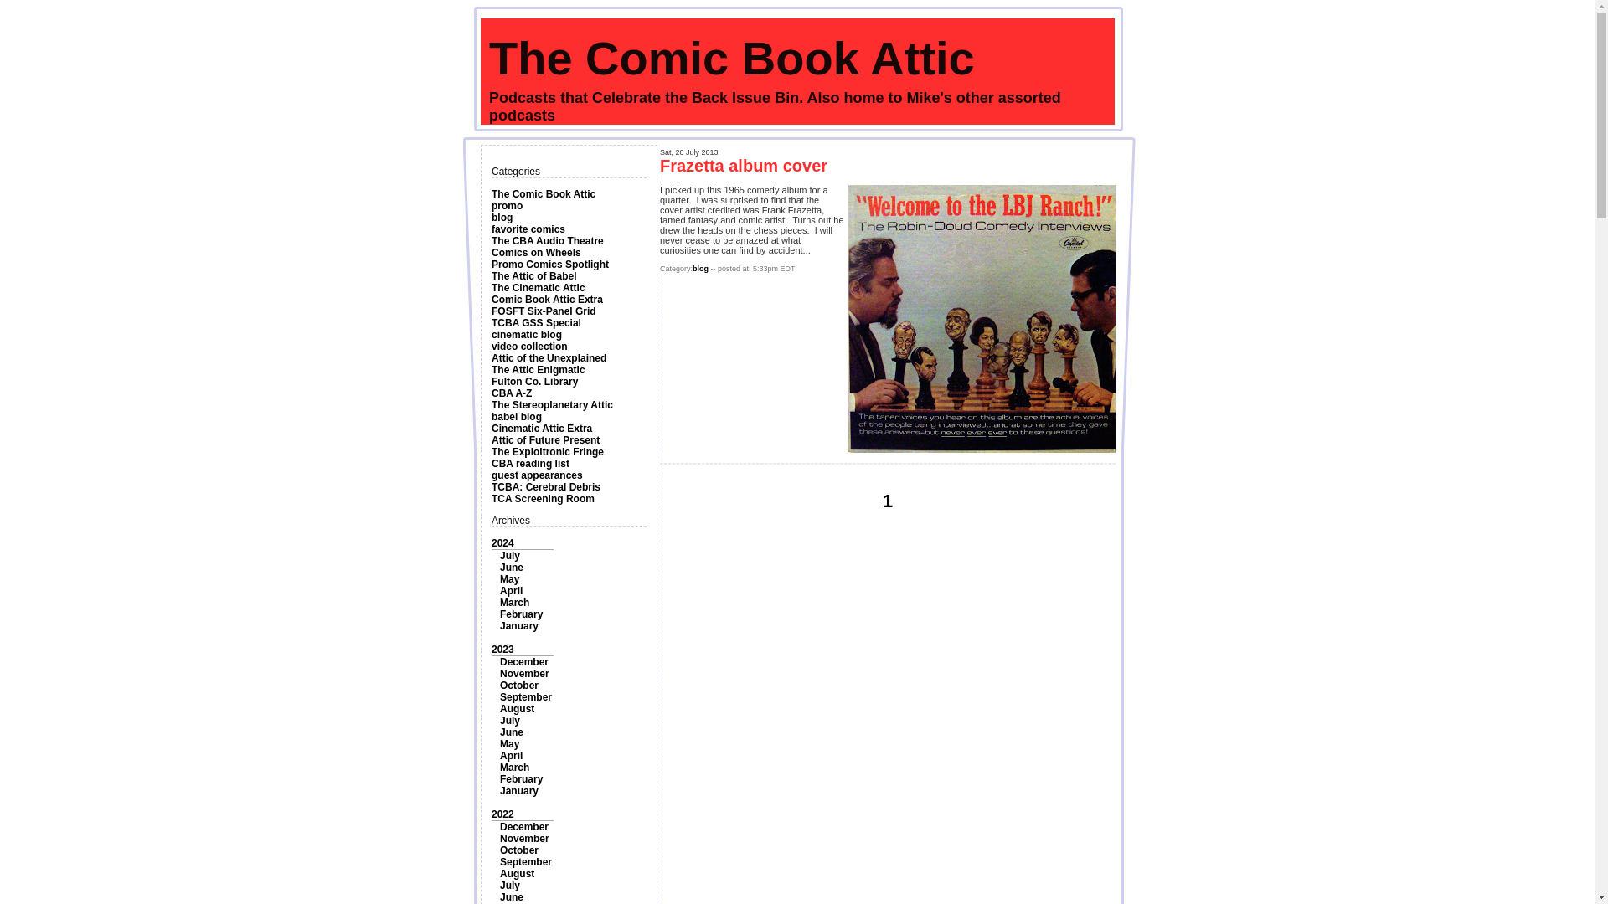 This screenshot has width=1608, height=904. What do you see at coordinates (538, 370) in the screenshot?
I see `The Attic Enigmatic` at bounding box center [538, 370].